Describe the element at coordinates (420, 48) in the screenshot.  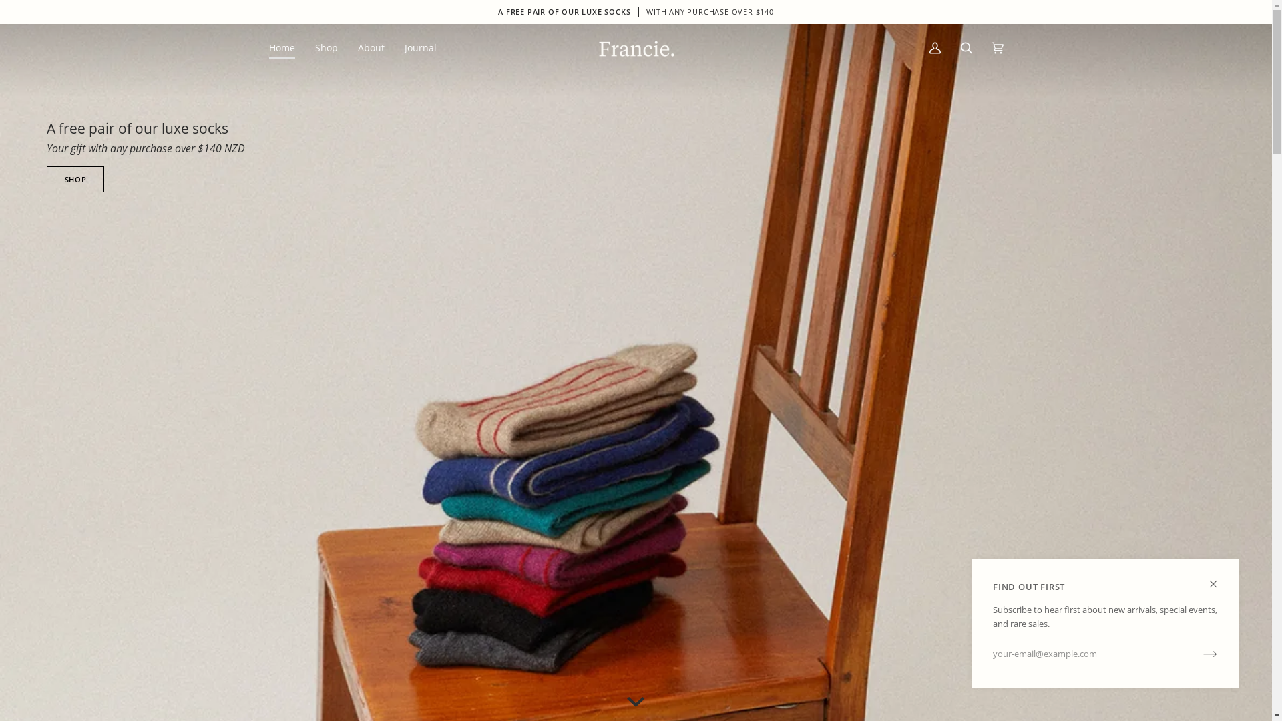
I see `Journal` at that location.